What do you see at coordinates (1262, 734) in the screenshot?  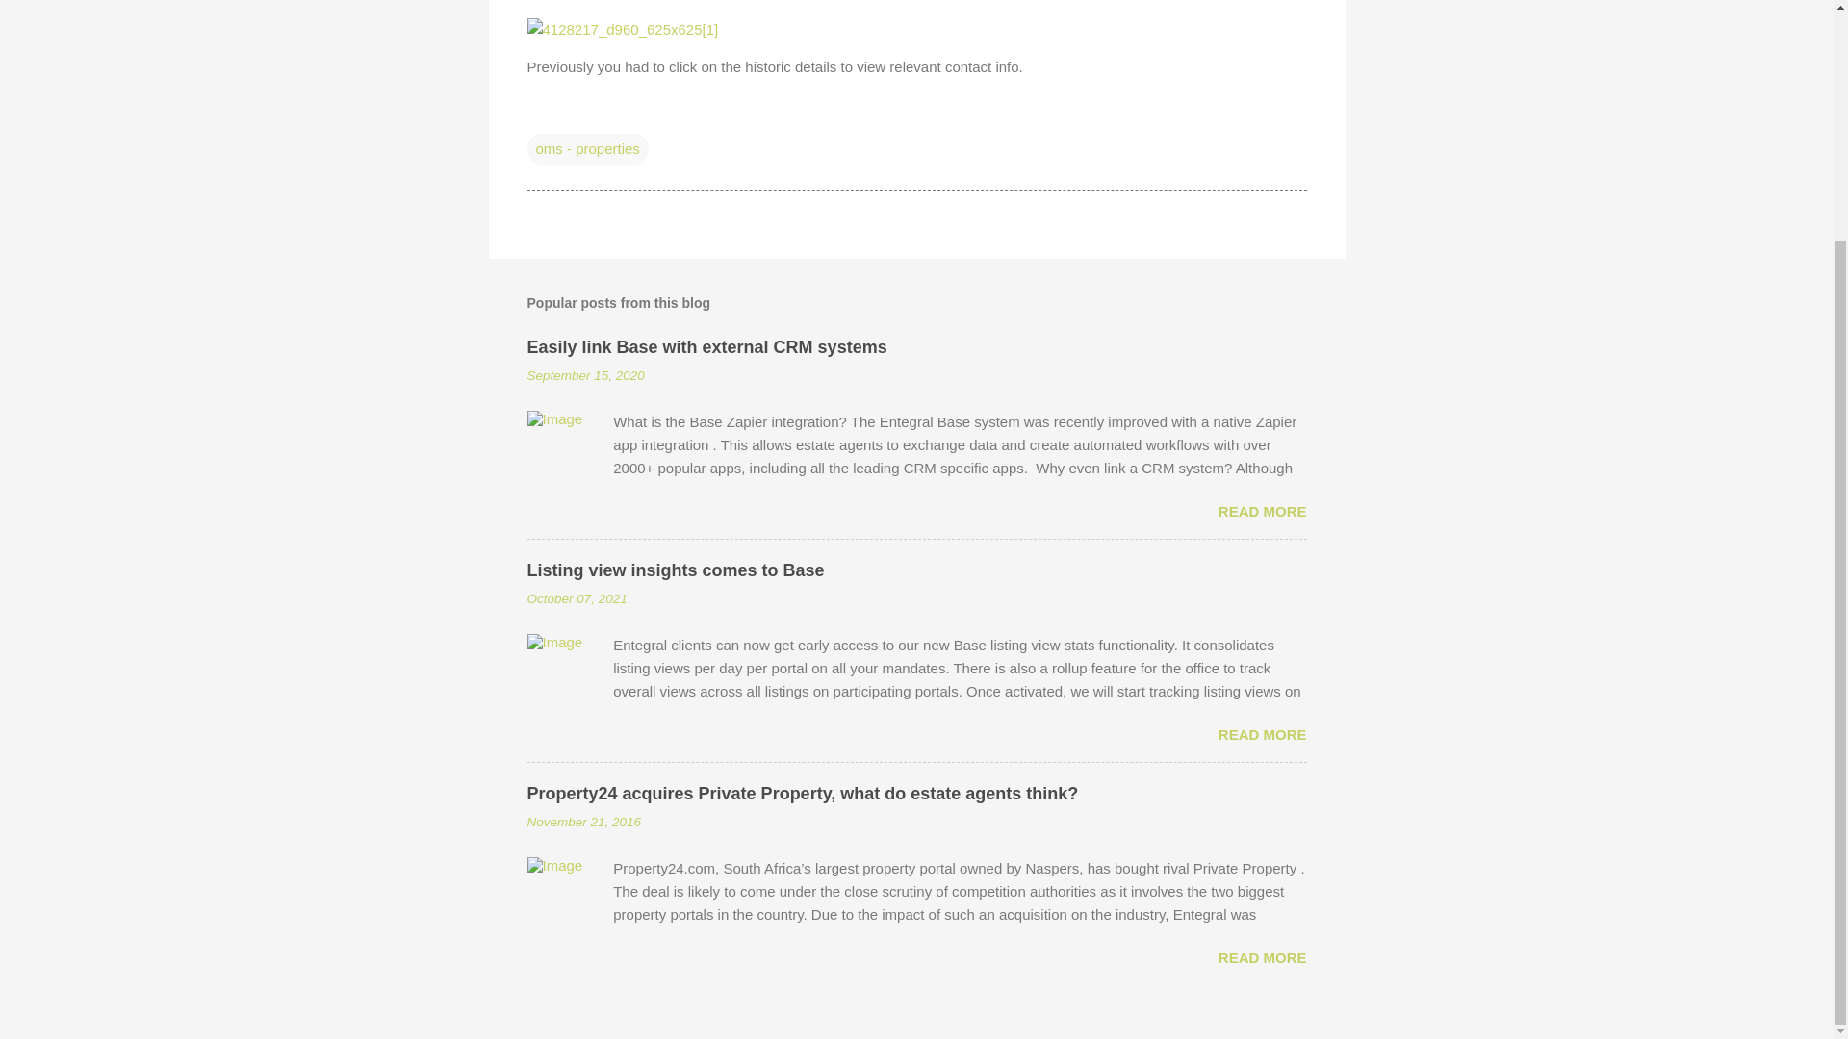 I see `READ MORE` at bounding box center [1262, 734].